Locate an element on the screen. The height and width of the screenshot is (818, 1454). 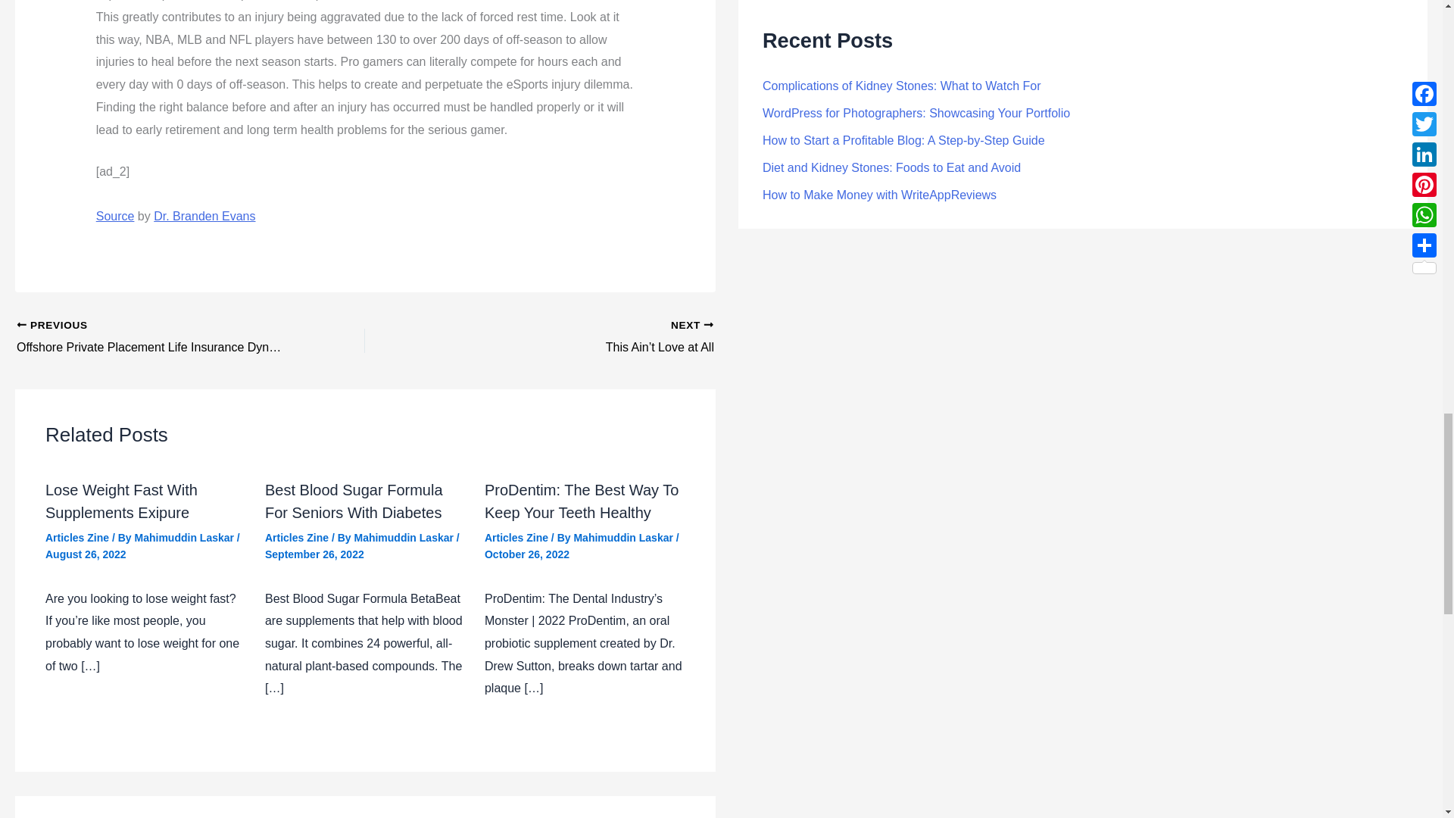
This Ain't Love at All is located at coordinates (573, 338).